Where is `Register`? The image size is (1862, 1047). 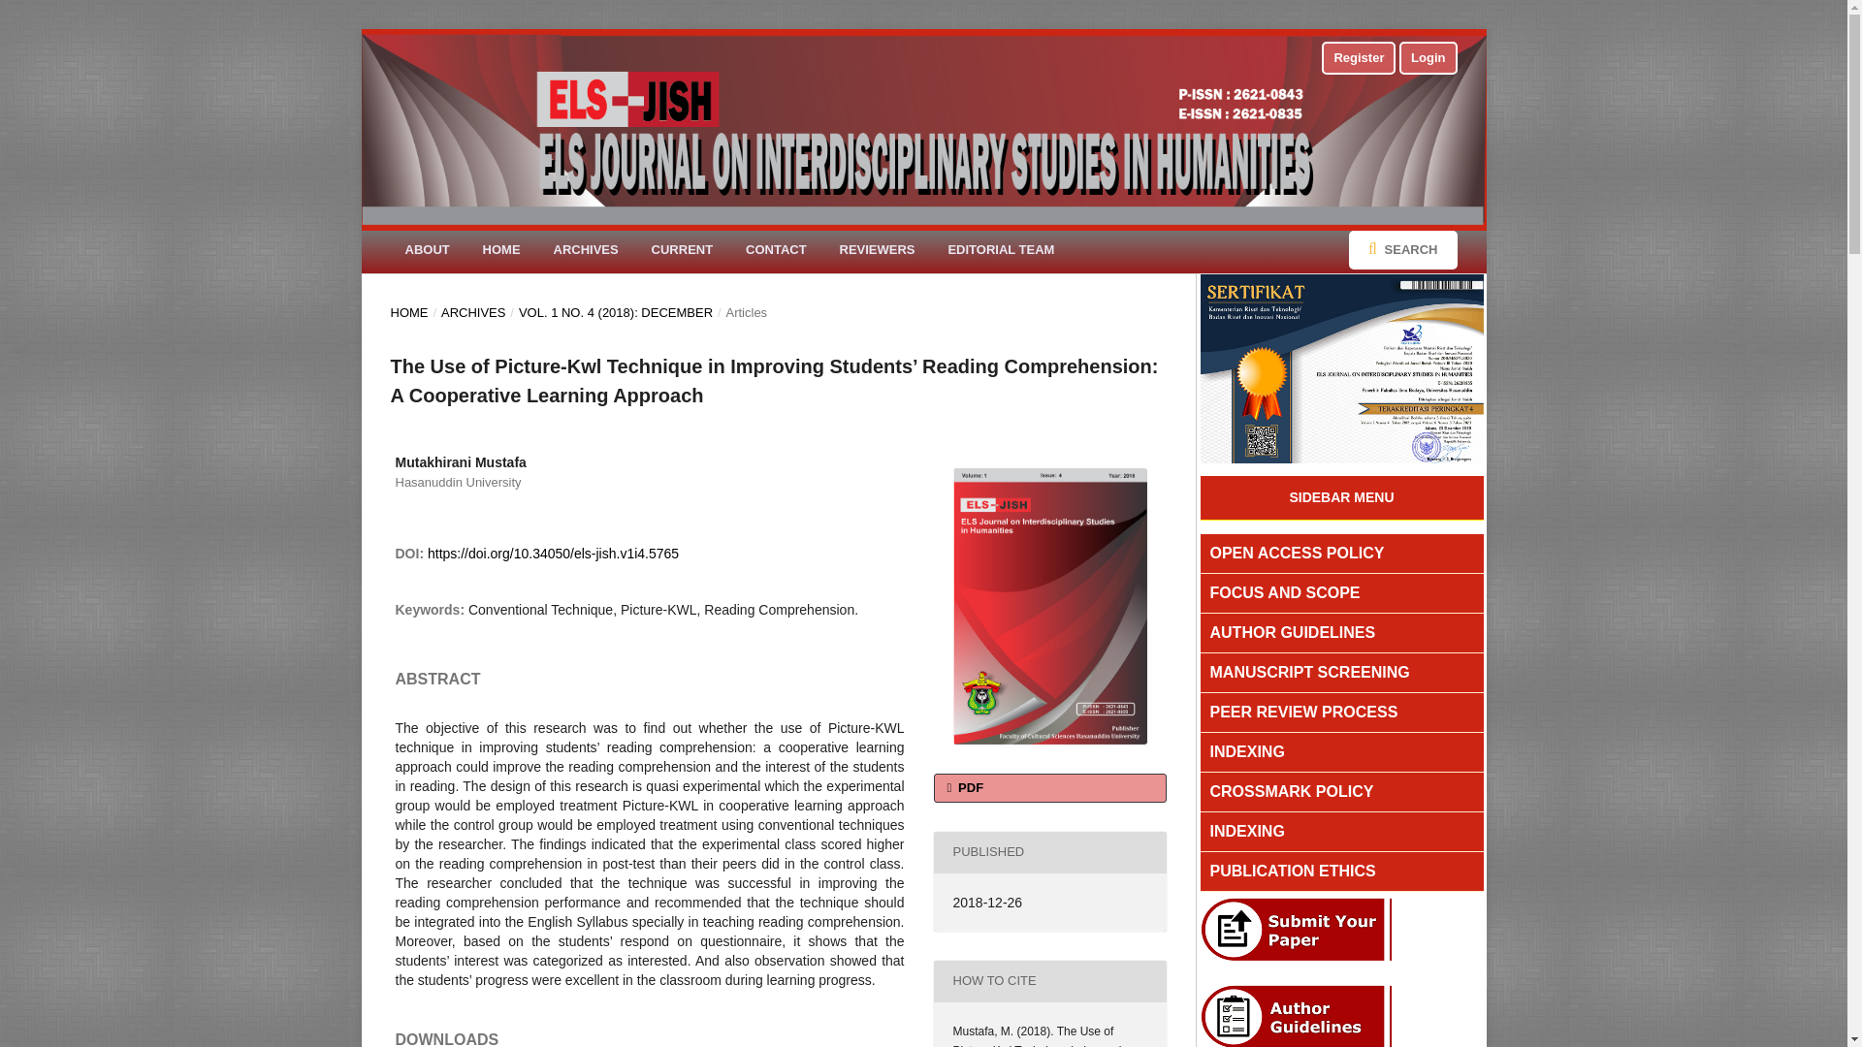 Register is located at coordinates (1358, 58).